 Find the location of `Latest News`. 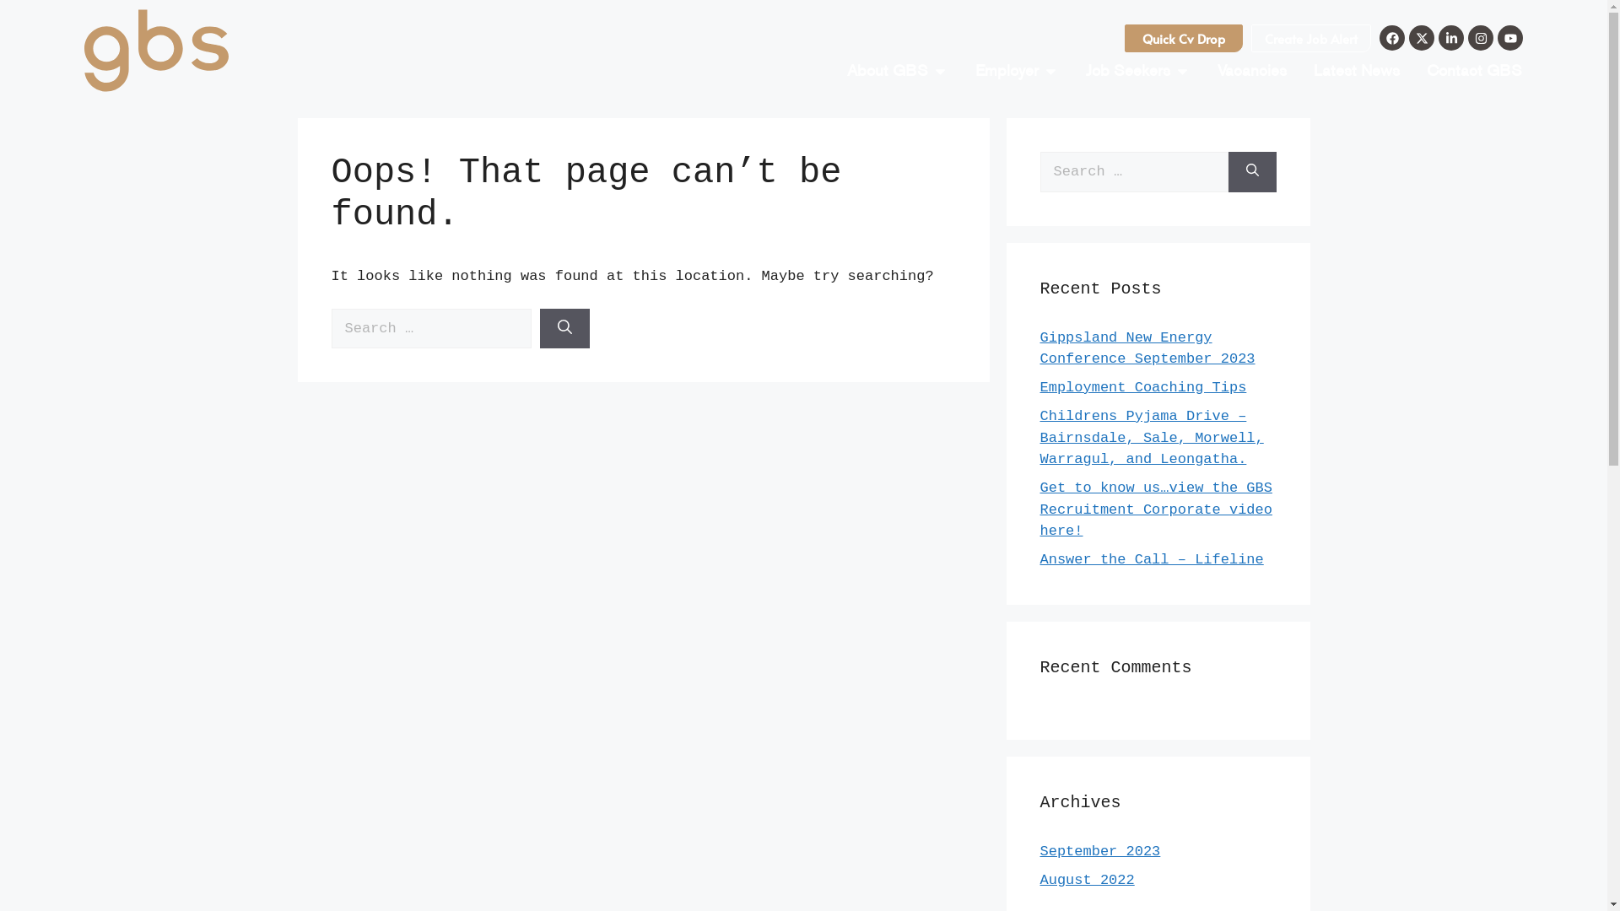

Latest News is located at coordinates (1357, 71).